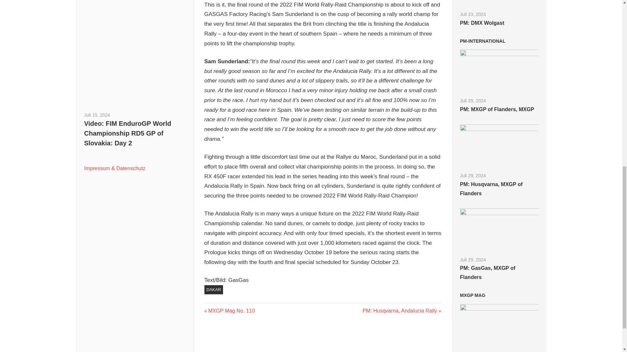  I want to click on Juli 15, 2024, so click(472, 101).